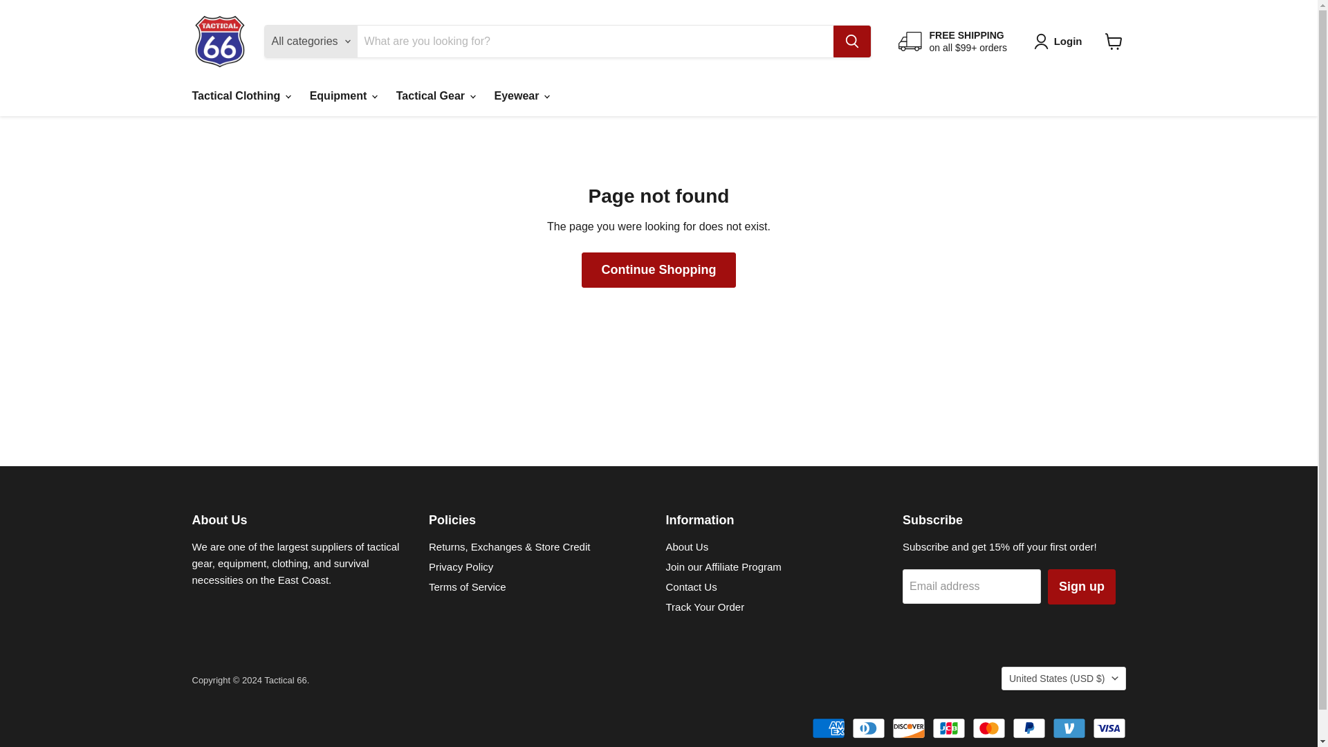 The width and height of the screenshot is (1328, 747). I want to click on Discover, so click(909, 728).